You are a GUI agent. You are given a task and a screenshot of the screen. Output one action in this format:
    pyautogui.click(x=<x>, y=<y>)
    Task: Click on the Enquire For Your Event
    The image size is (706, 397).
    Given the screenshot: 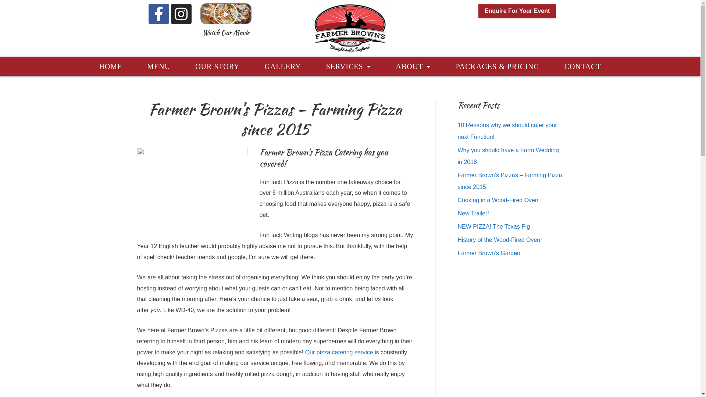 What is the action you would take?
    pyautogui.click(x=517, y=11)
    